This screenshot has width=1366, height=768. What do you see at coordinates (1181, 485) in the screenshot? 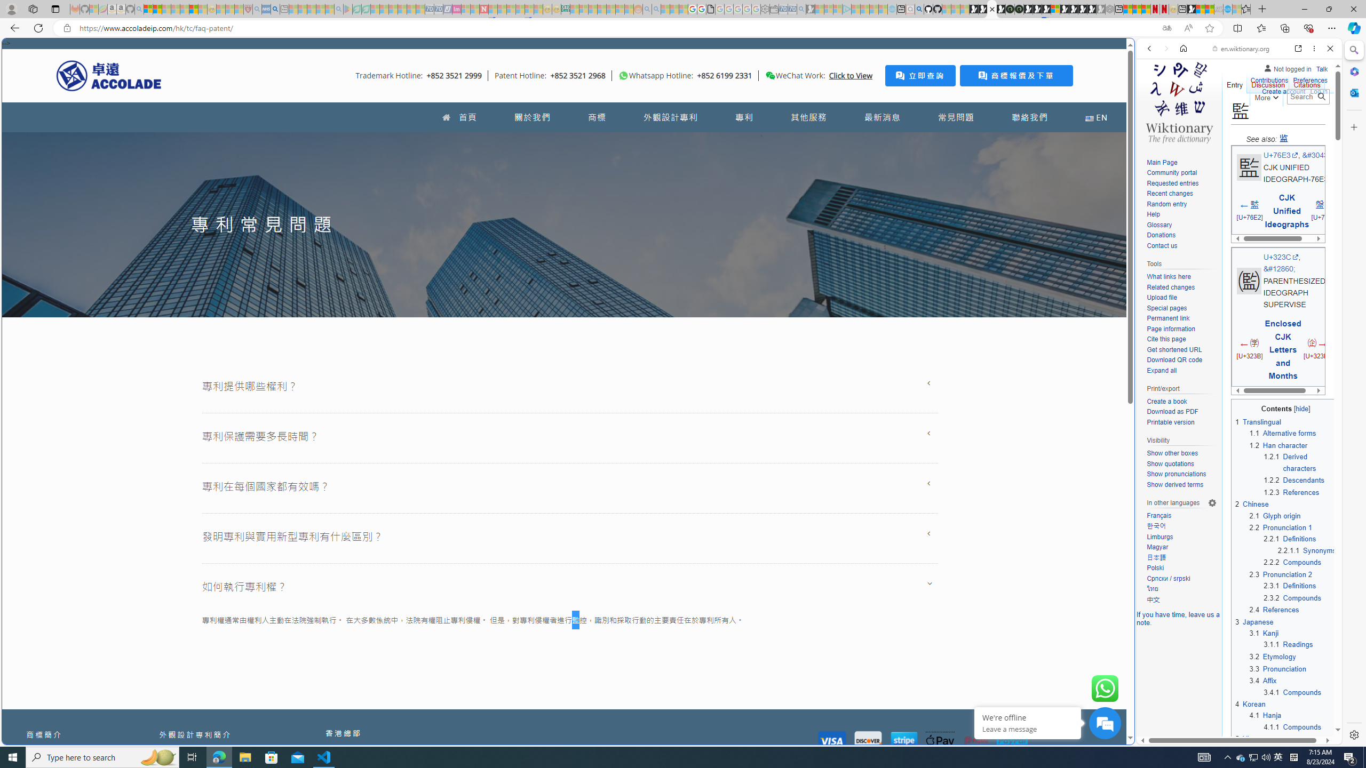
I see `Show derived terms` at bounding box center [1181, 485].